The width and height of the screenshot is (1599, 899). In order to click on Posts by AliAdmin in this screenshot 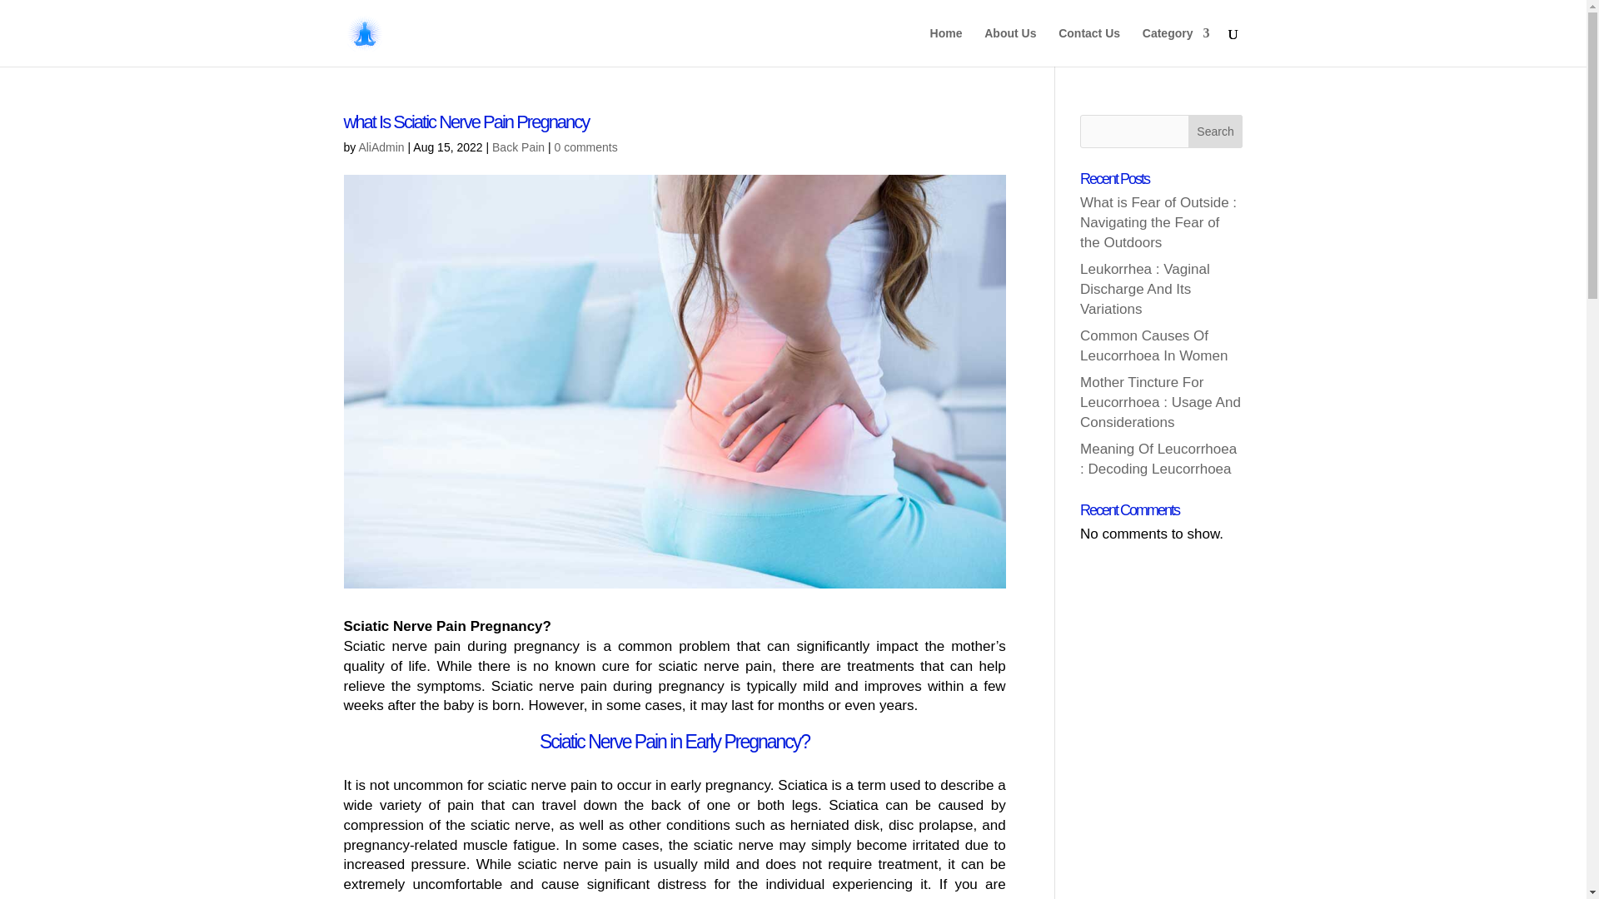, I will do `click(381, 147)`.